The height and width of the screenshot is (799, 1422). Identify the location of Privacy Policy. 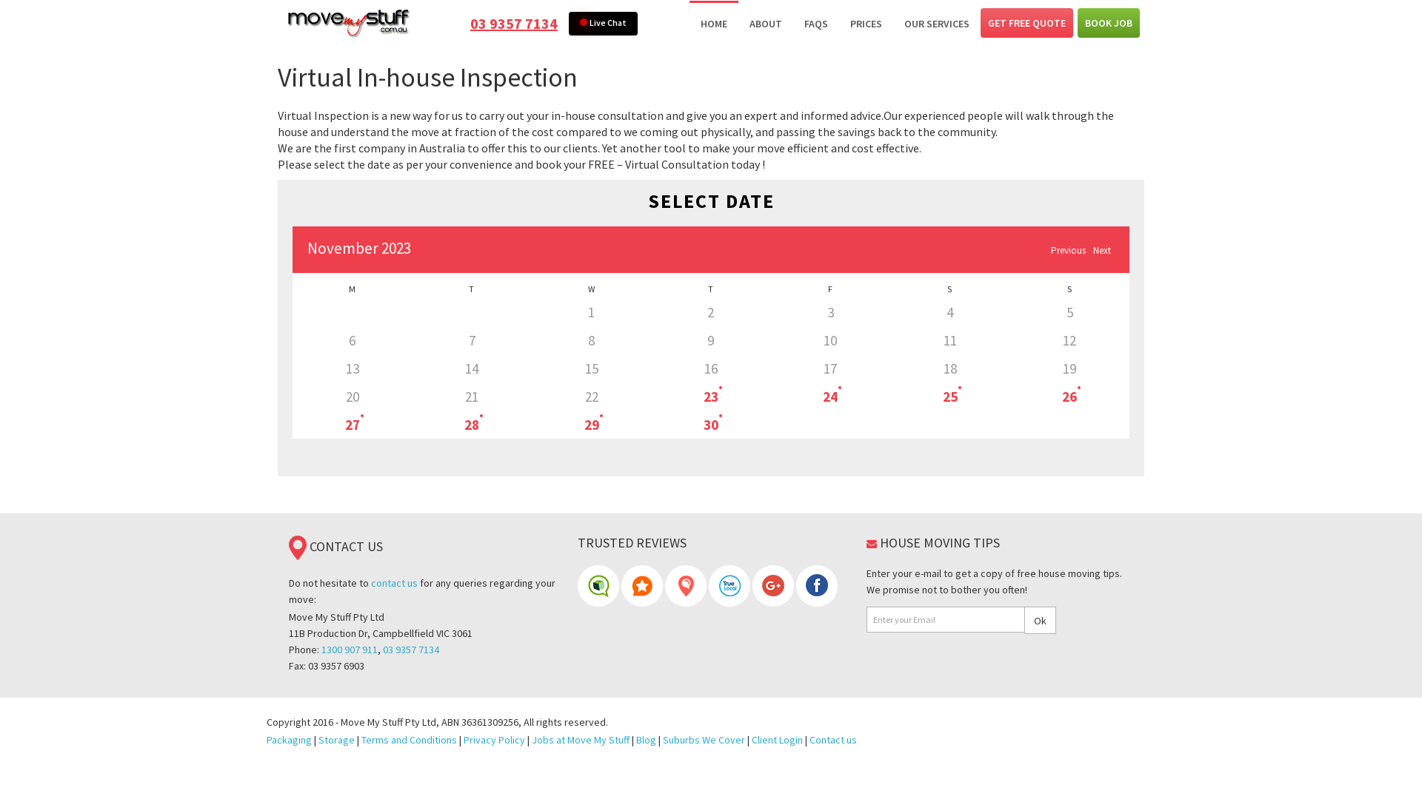
(495, 740).